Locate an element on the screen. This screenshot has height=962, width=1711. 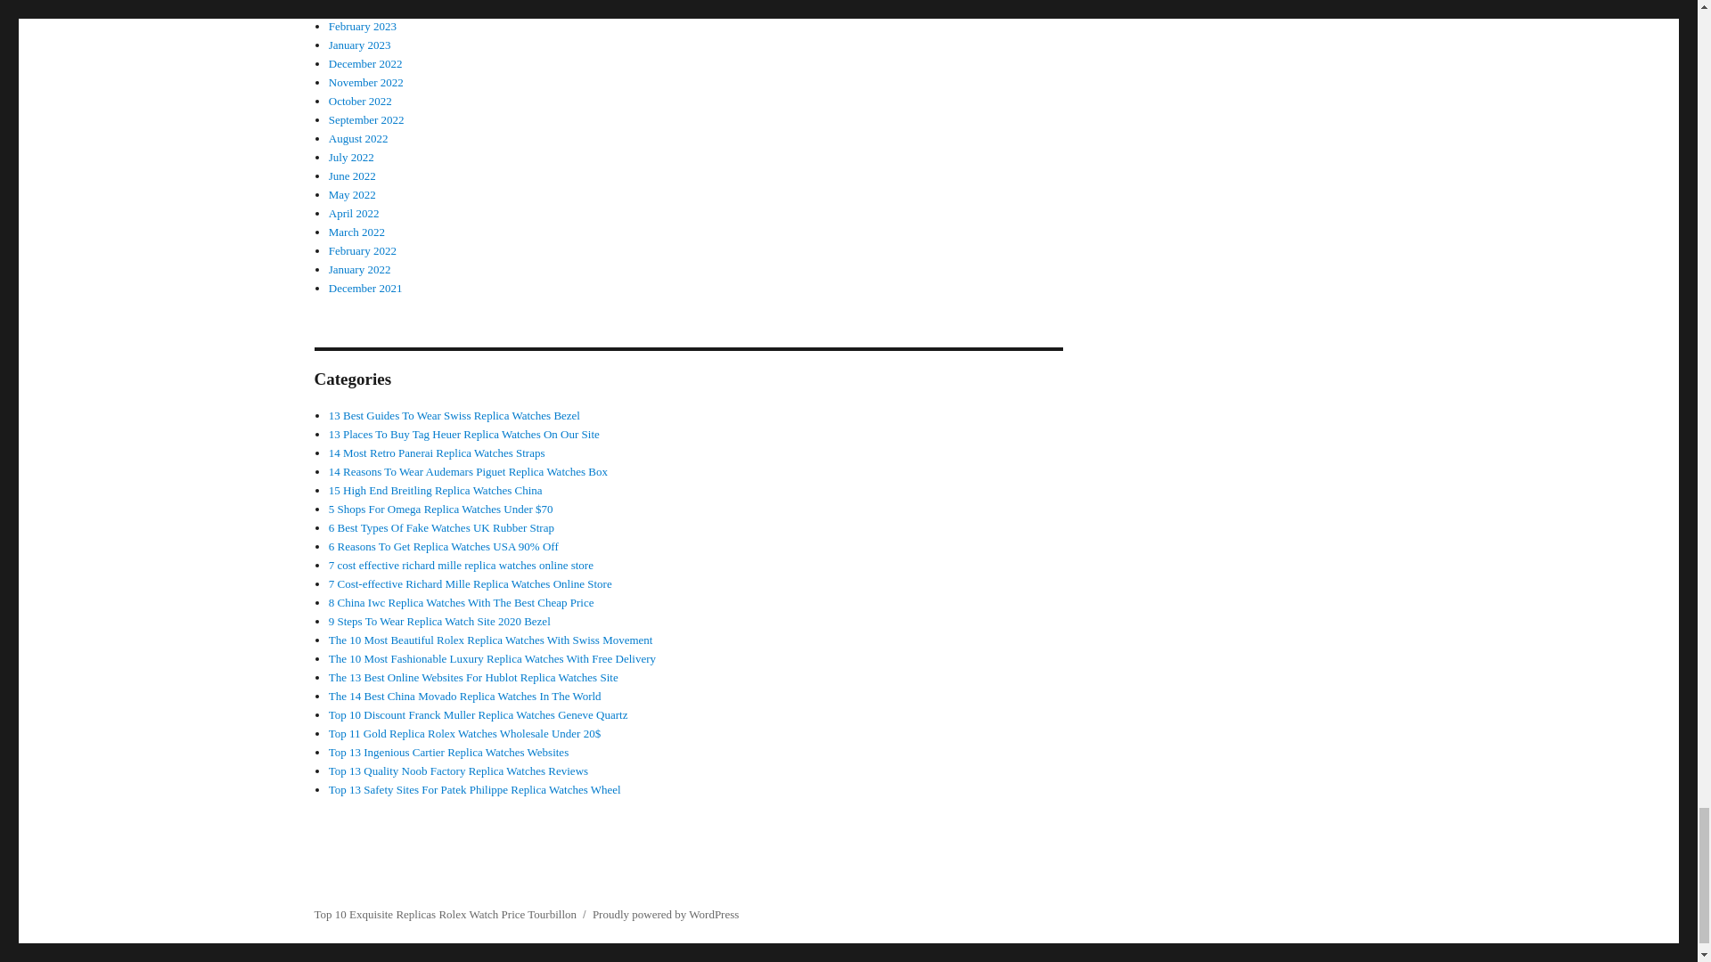
December 2022 is located at coordinates (365, 62).